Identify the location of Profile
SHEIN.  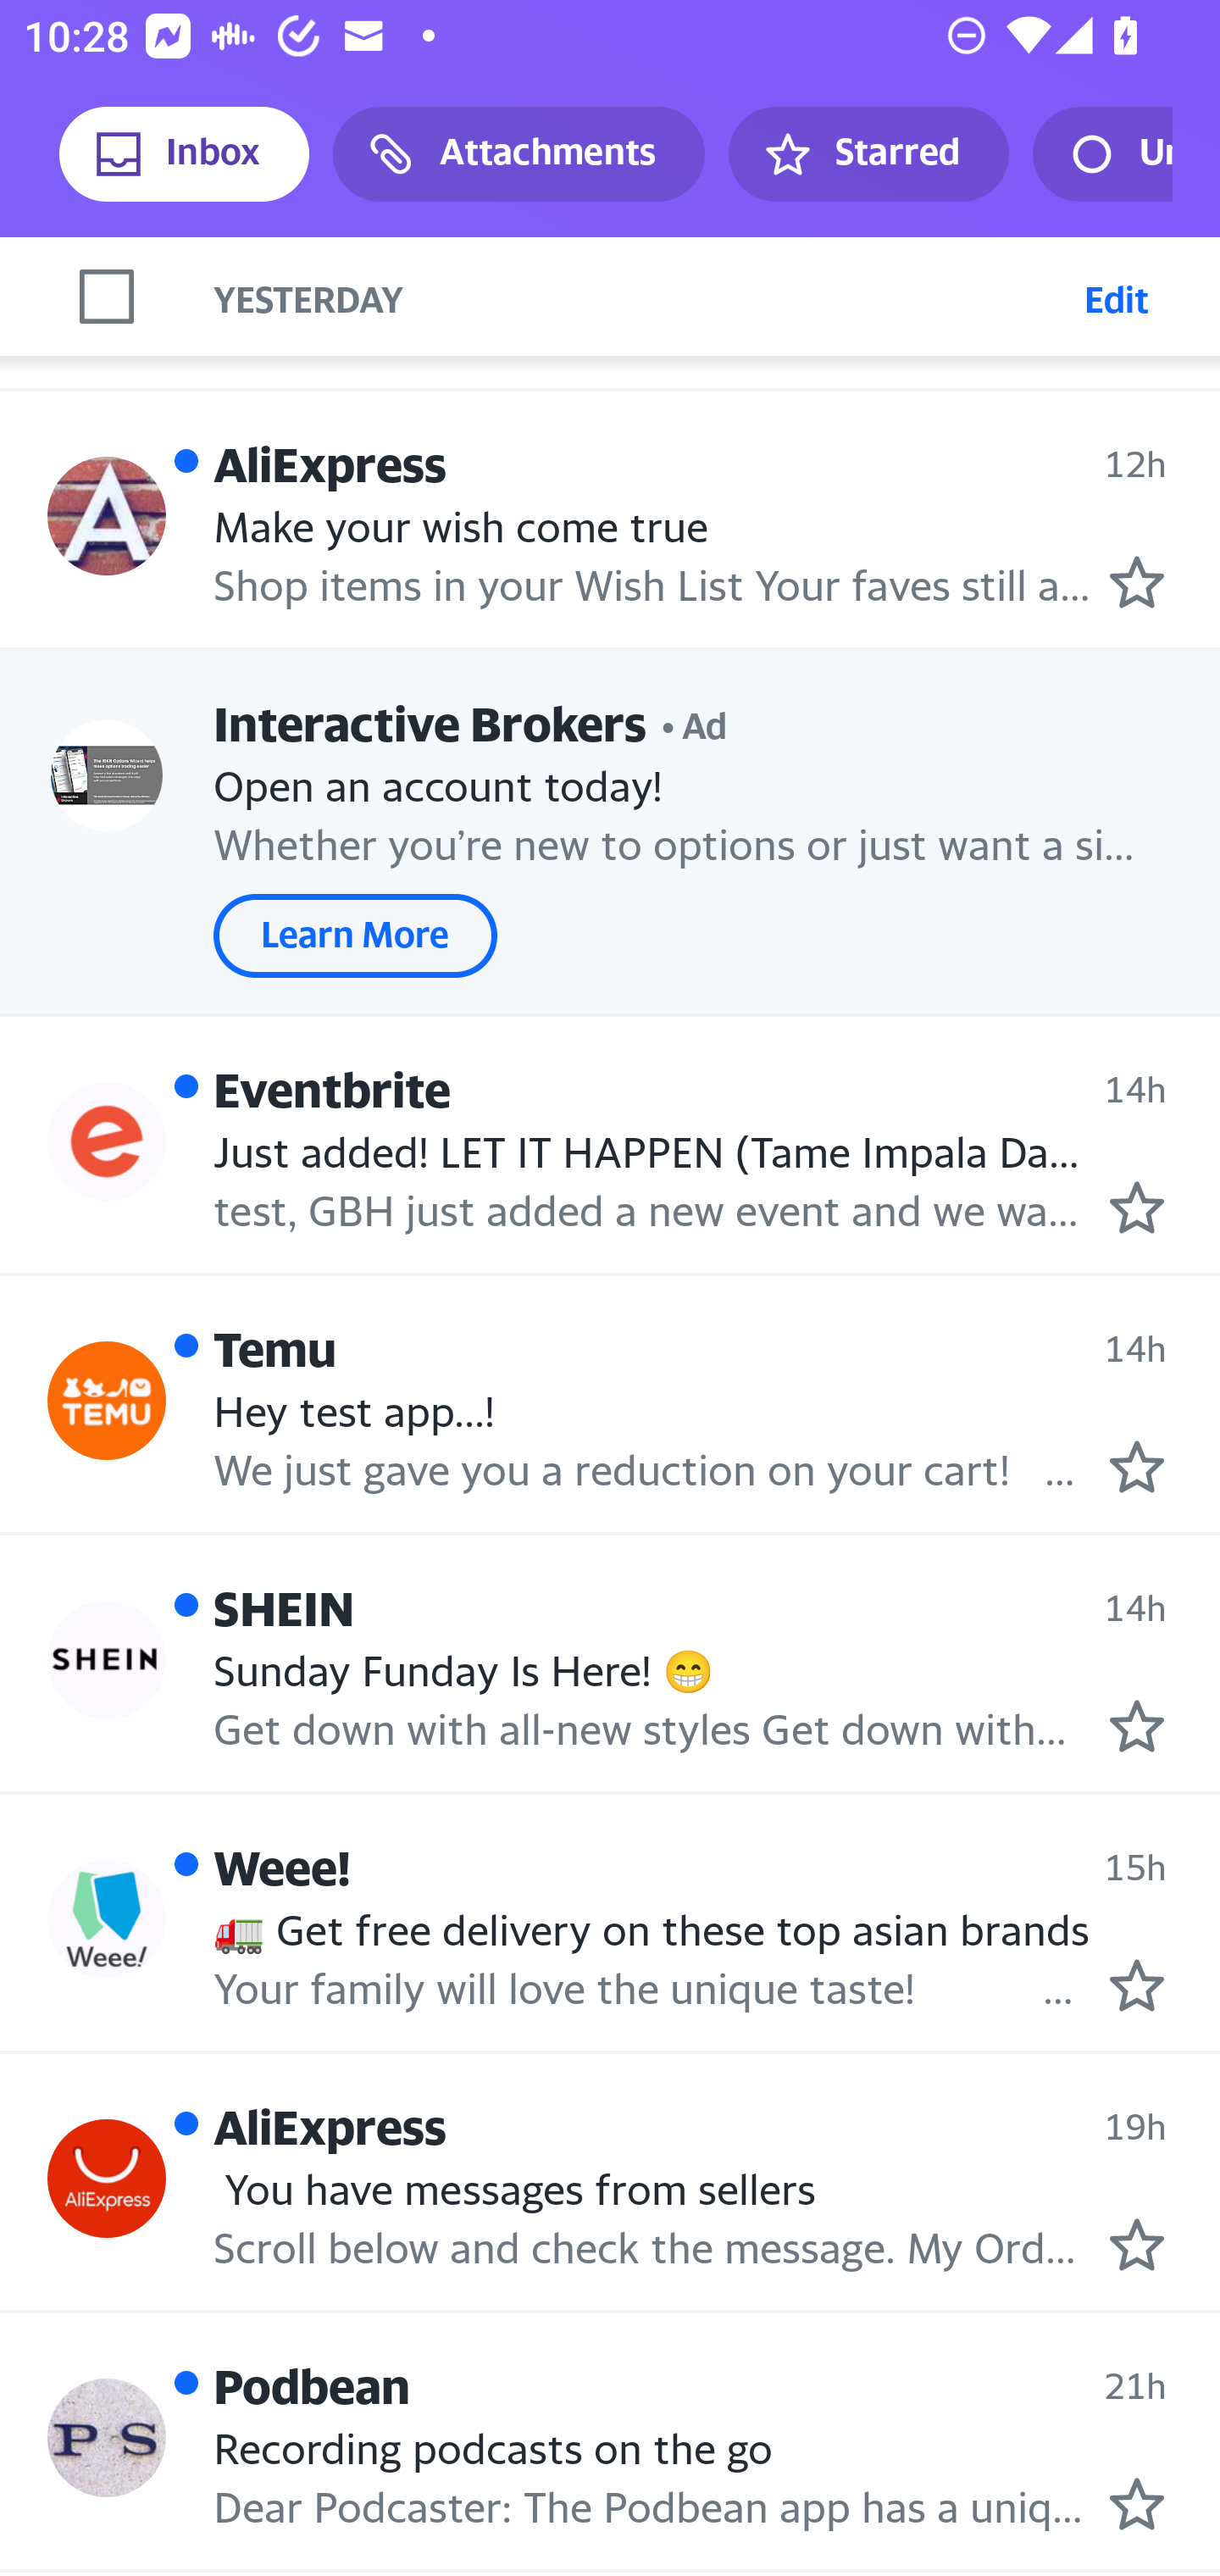
(107, 1658).